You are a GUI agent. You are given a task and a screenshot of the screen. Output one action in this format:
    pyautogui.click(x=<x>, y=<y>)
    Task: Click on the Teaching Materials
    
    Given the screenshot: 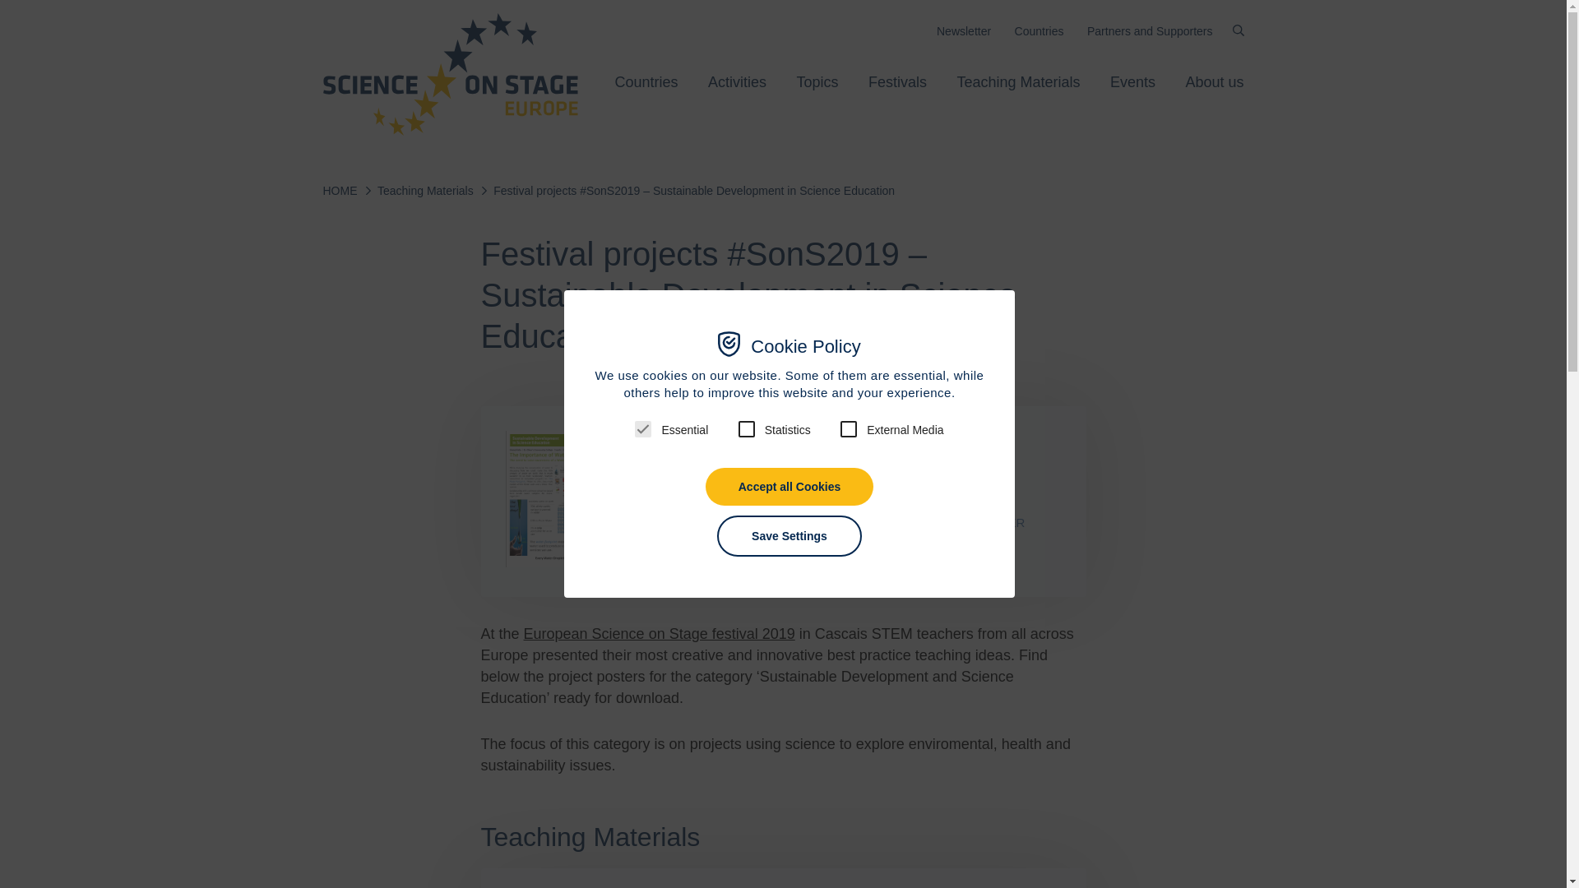 What is the action you would take?
    pyautogui.click(x=1018, y=82)
    